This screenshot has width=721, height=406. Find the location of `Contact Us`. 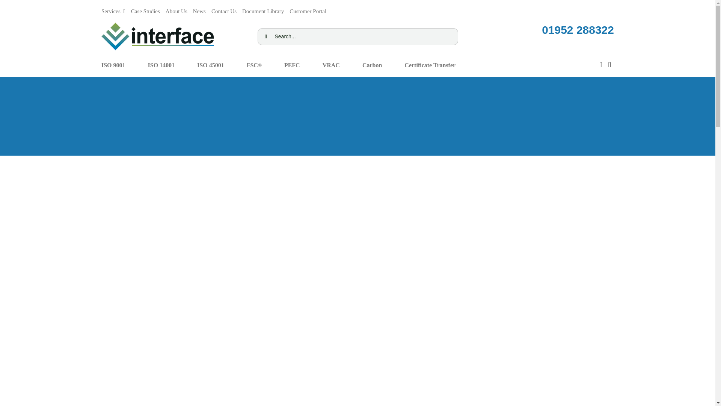

Contact Us is located at coordinates (224, 9).